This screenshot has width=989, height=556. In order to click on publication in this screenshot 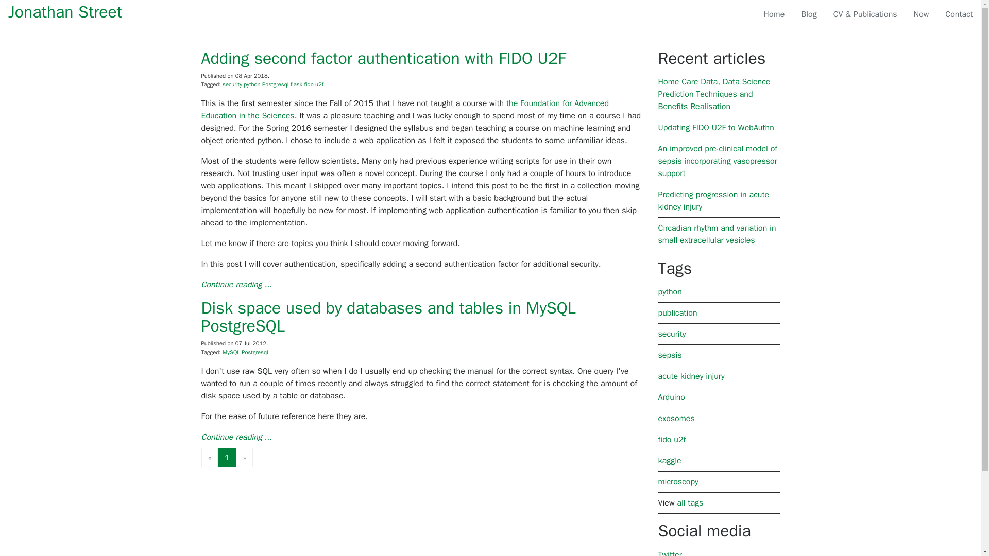, I will do `click(678, 313)`.